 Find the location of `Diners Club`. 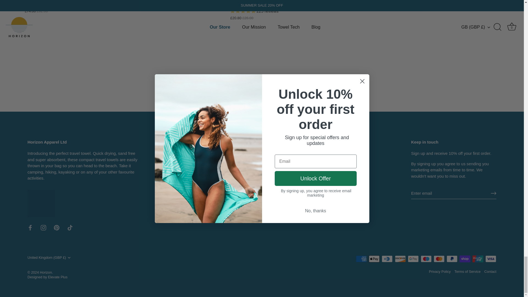

Diners Club is located at coordinates (387, 258).